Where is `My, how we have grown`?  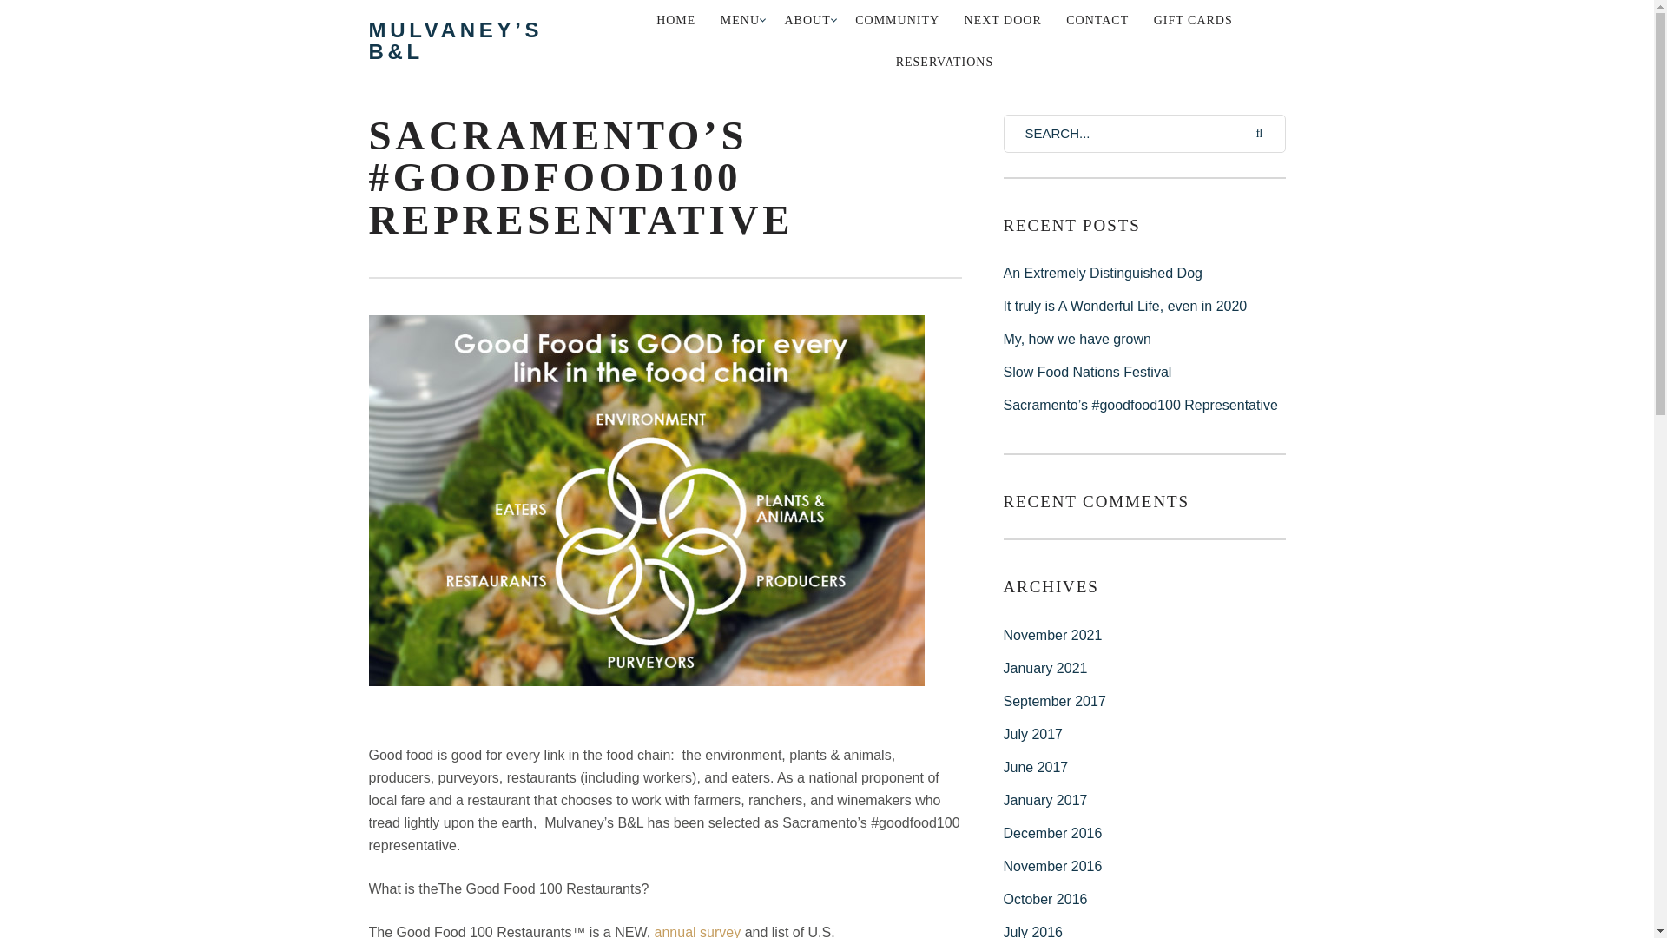 My, how we have grown is located at coordinates (1144, 339).